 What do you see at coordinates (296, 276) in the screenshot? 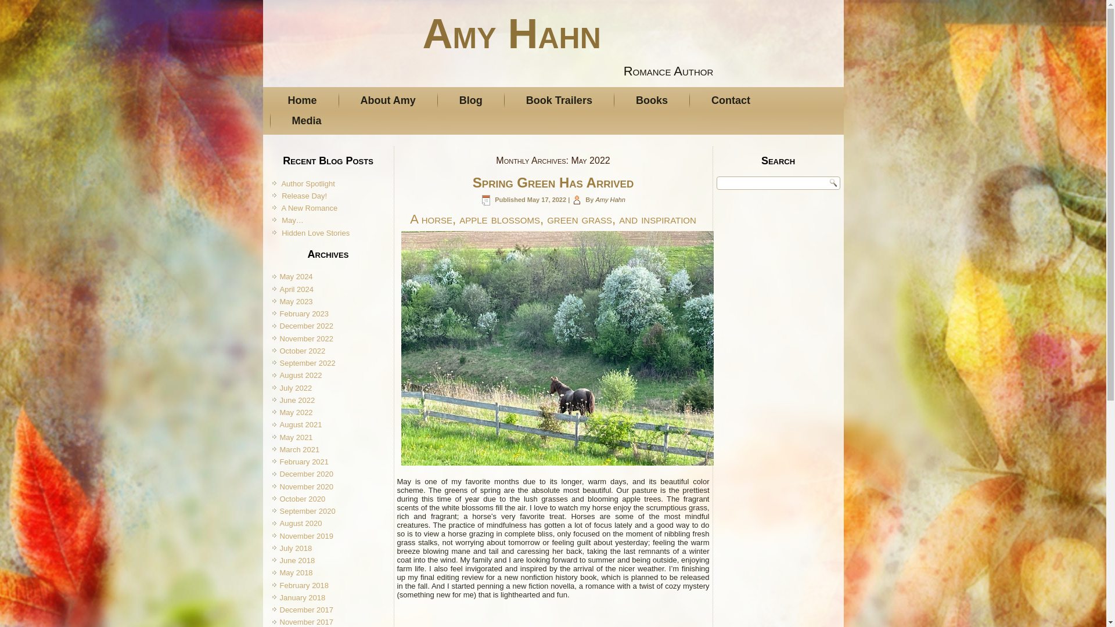
I see `May 2024` at bounding box center [296, 276].